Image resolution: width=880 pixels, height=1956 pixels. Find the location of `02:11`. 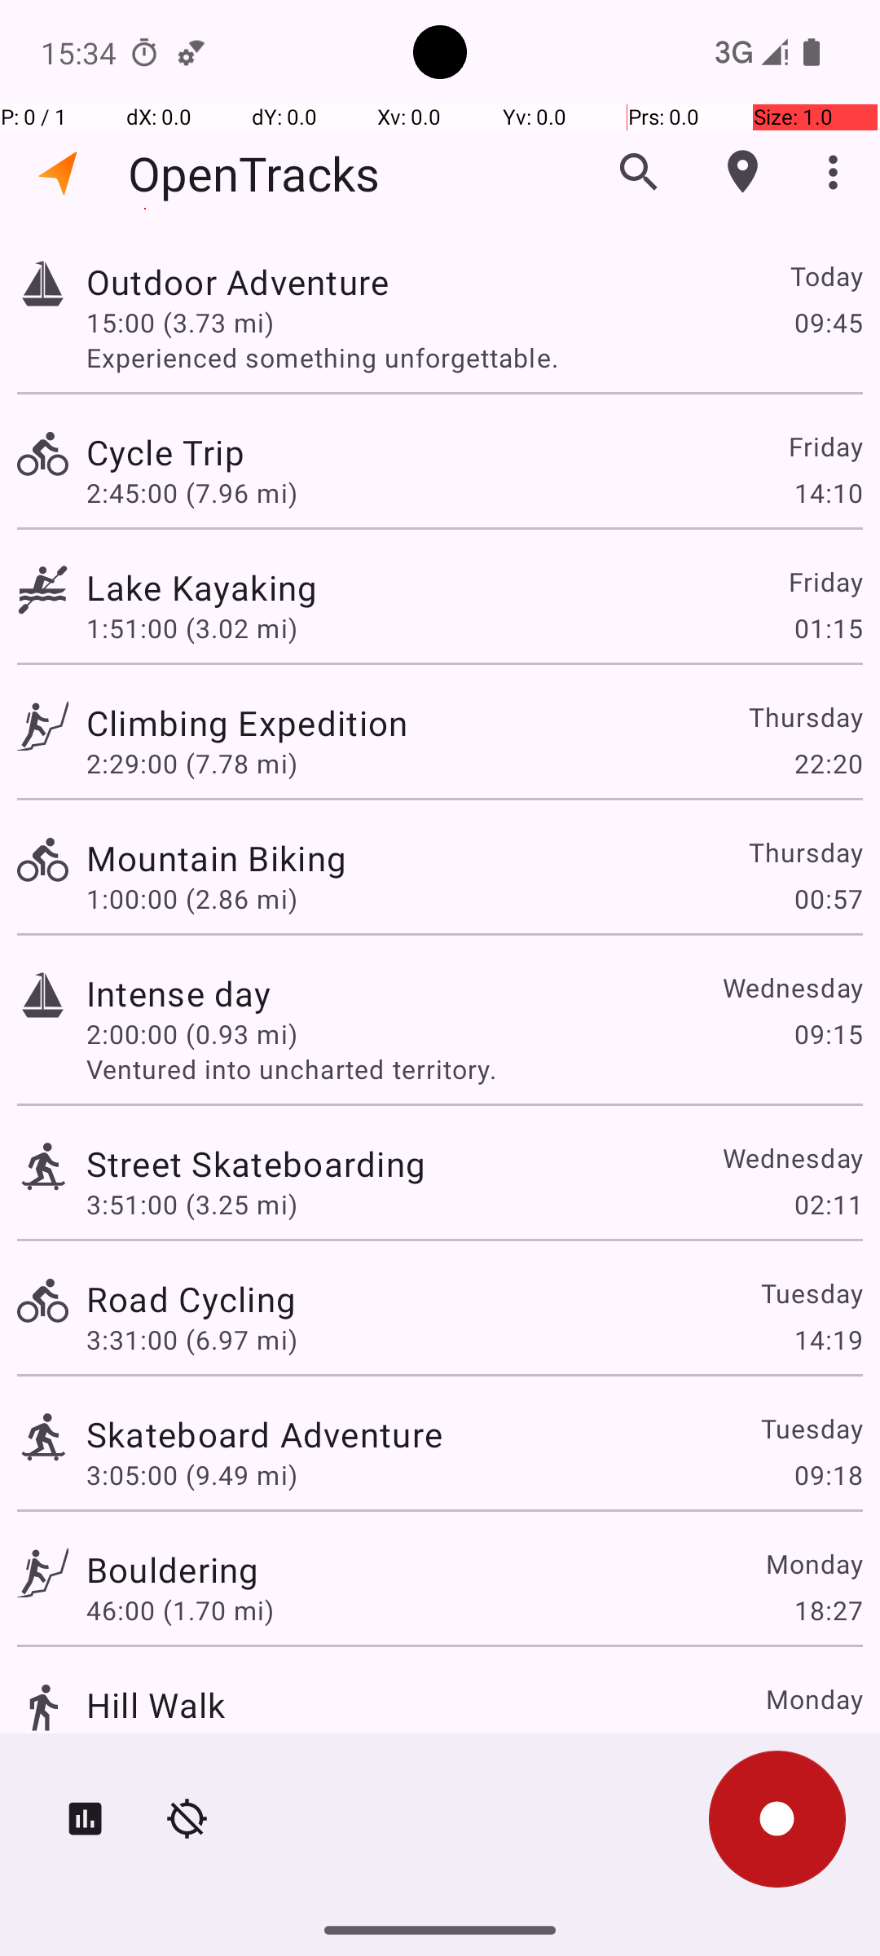

02:11 is located at coordinates (828, 1205).